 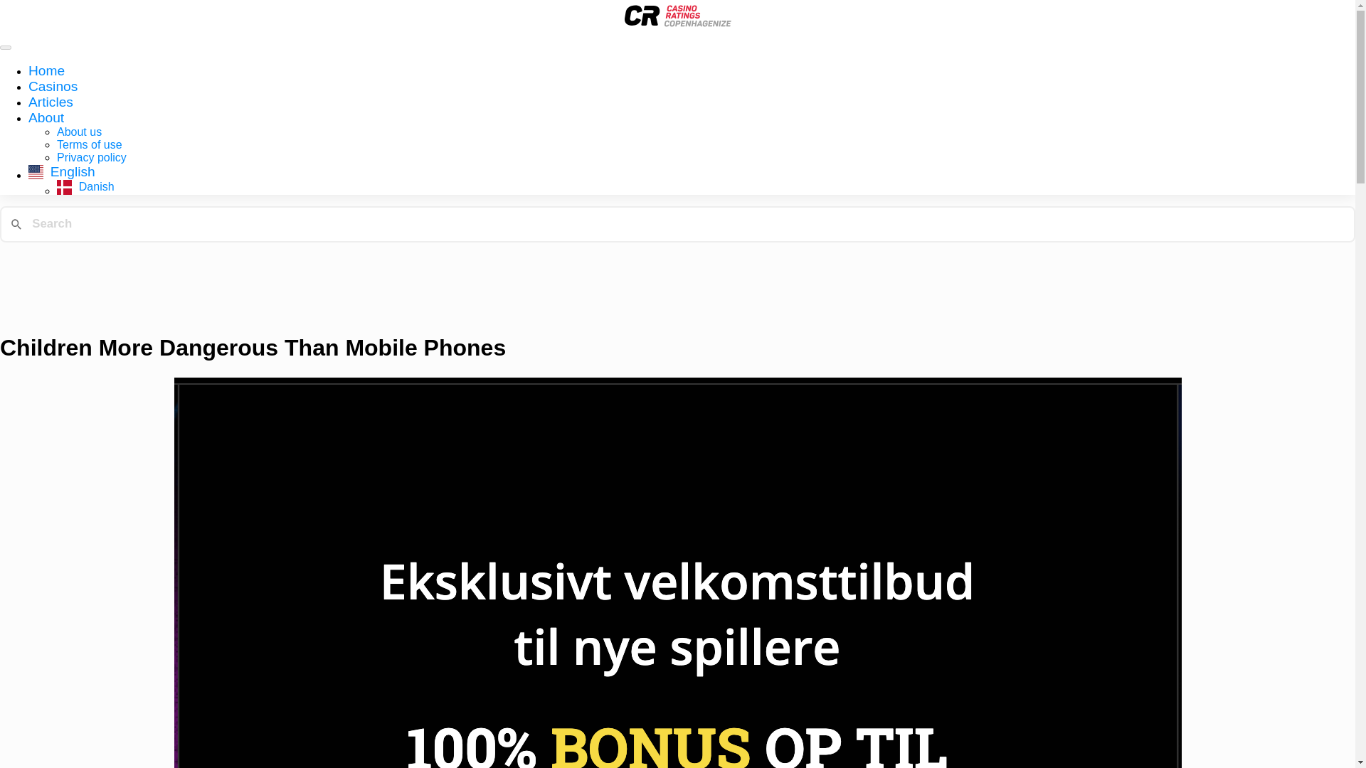 What do you see at coordinates (79, 132) in the screenshot?
I see `About us` at bounding box center [79, 132].